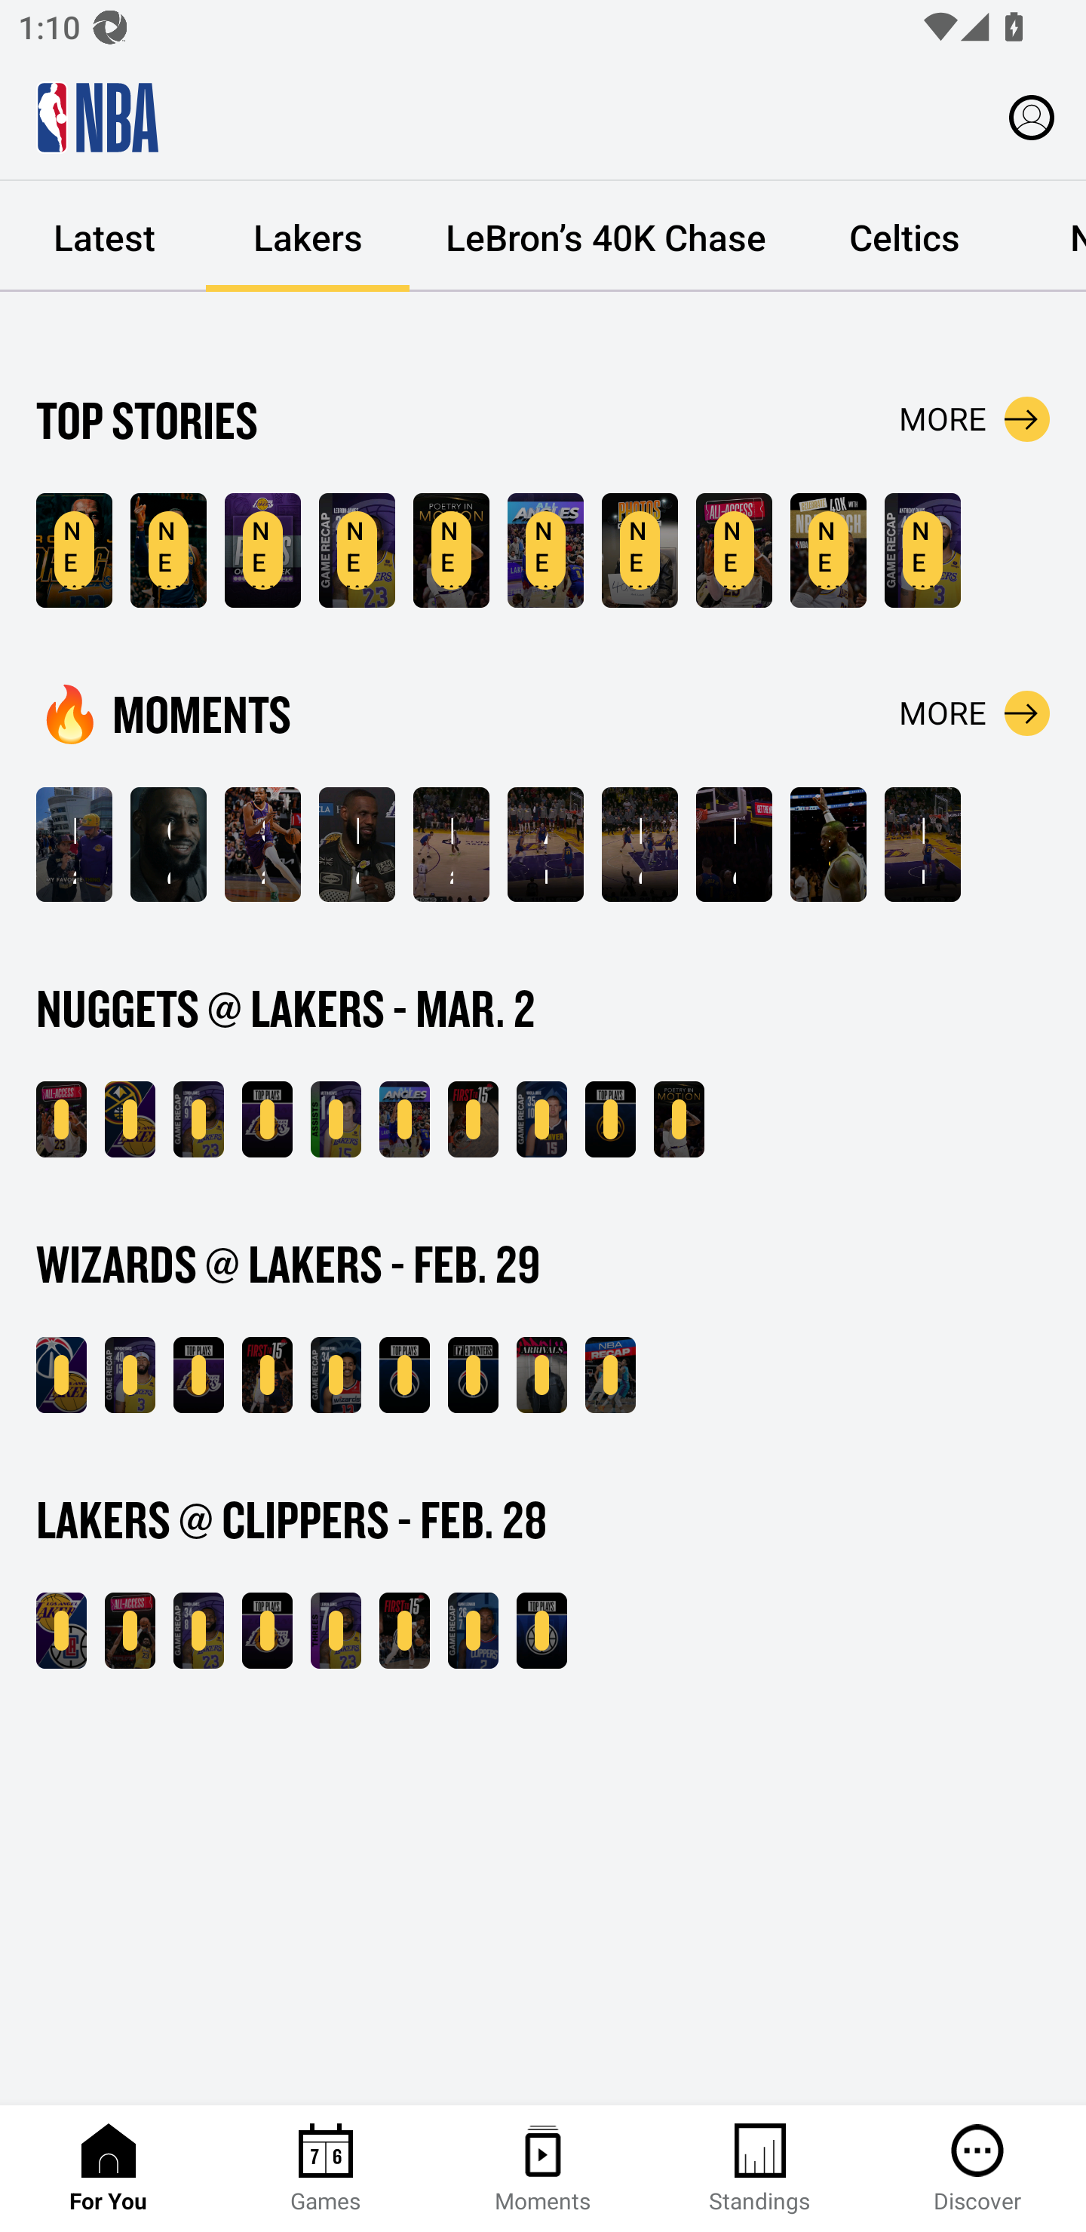  Describe the element at coordinates (1032, 116) in the screenshot. I see `Profile` at that location.